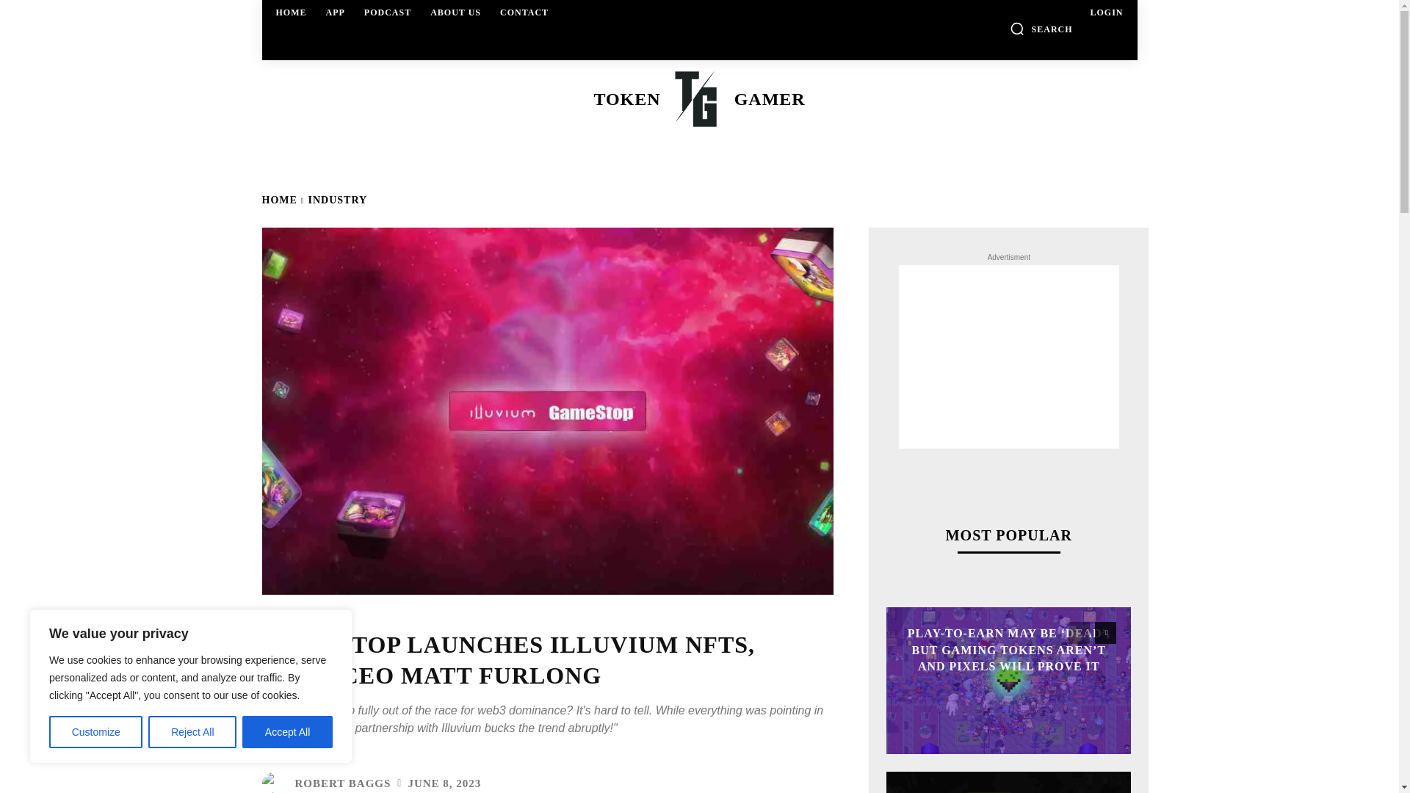 The height and width of the screenshot is (793, 1410). Describe the element at coordinates (192, 732) in the screenshot. I see `Reject All` at that location.